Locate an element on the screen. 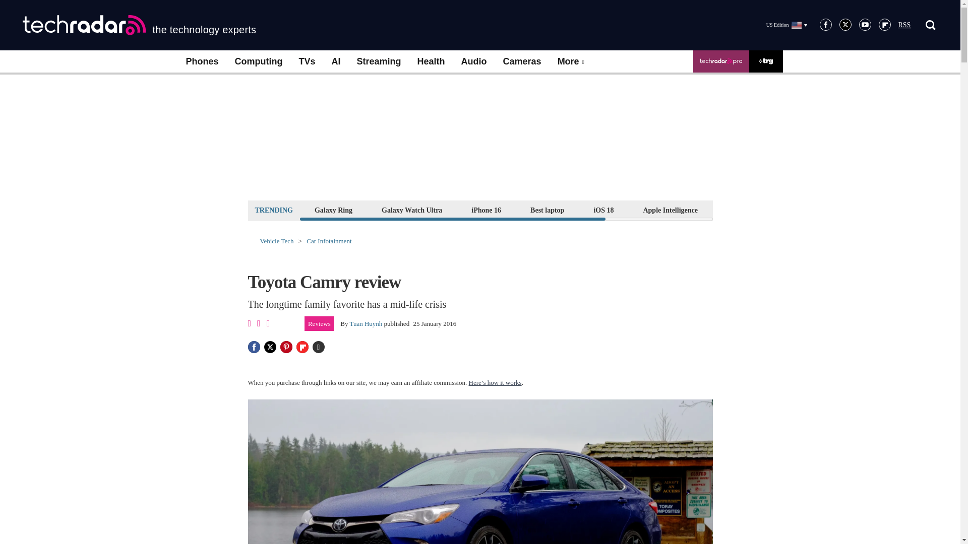  Audio is located at coordinates (474, 61).